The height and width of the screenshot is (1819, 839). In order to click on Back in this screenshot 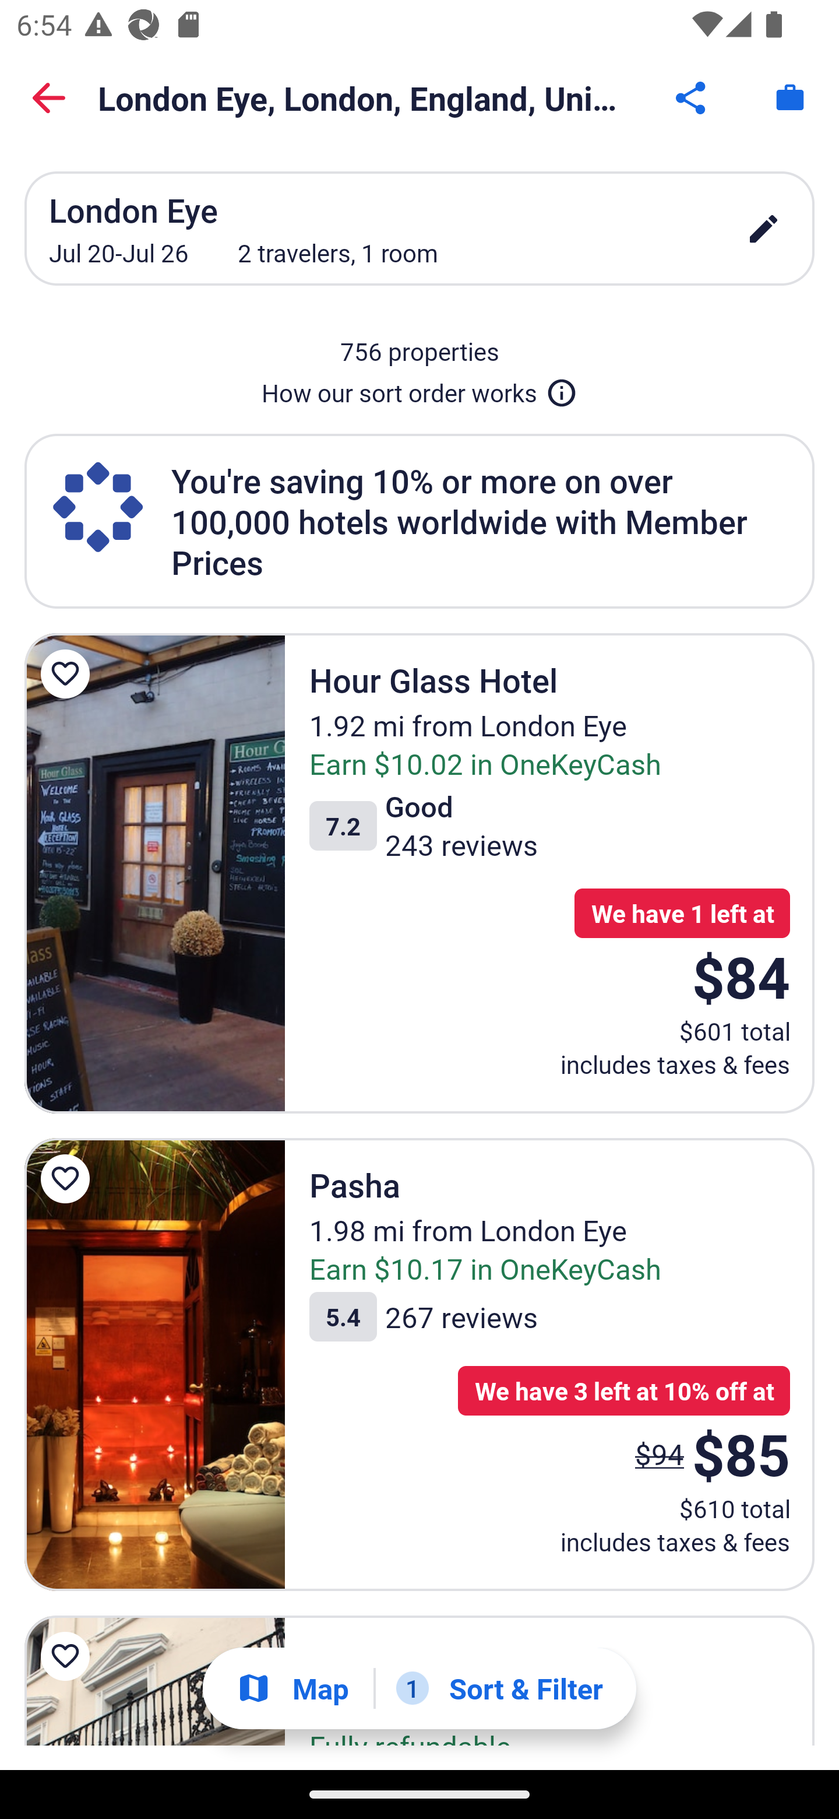, I will do `click(49, 98)`.